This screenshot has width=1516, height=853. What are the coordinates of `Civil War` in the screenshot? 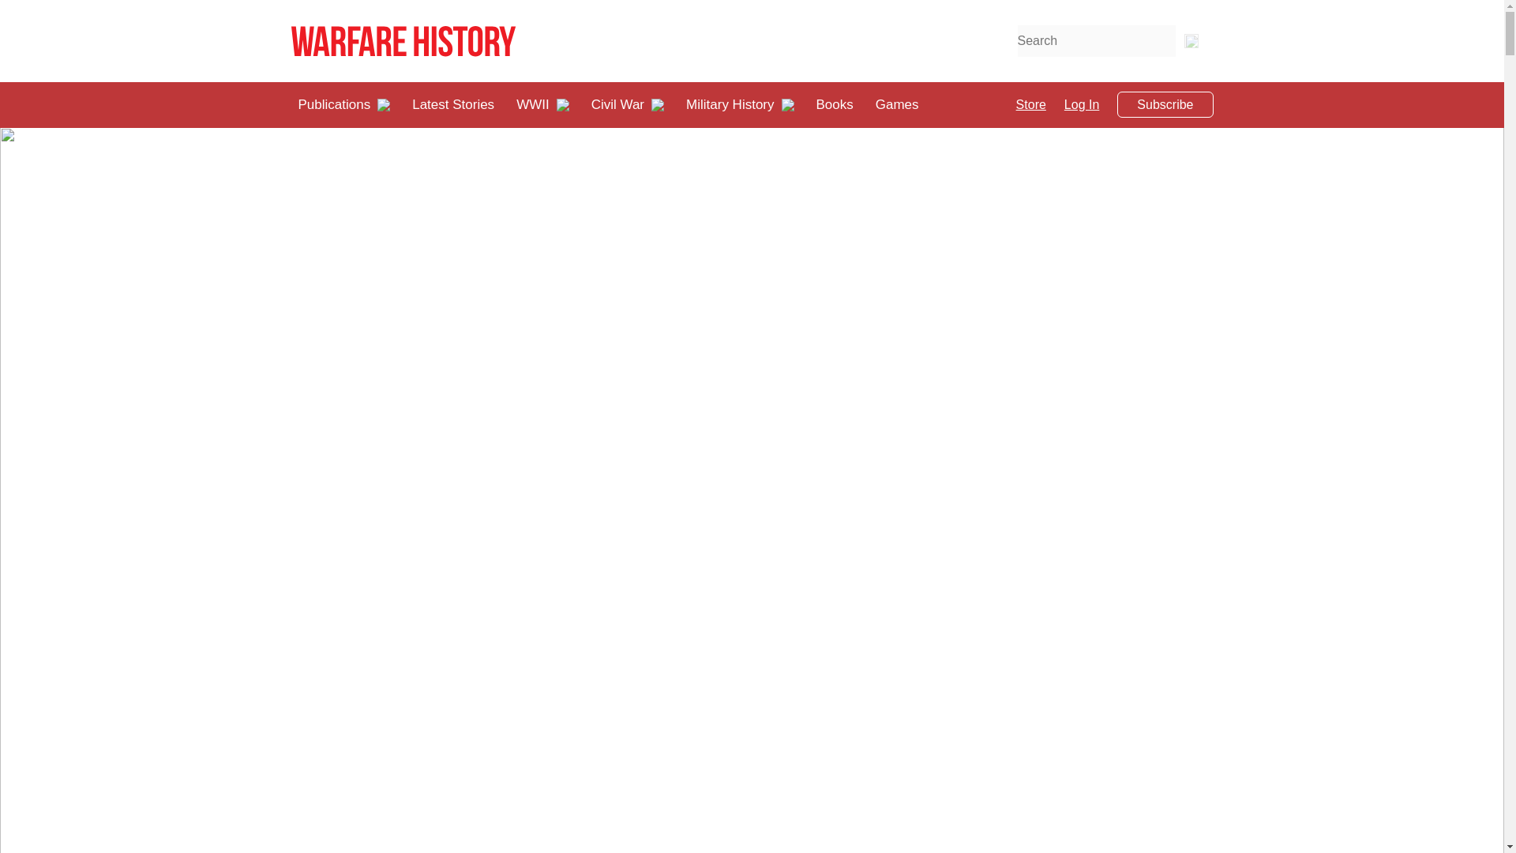 It's located at (617, 104).